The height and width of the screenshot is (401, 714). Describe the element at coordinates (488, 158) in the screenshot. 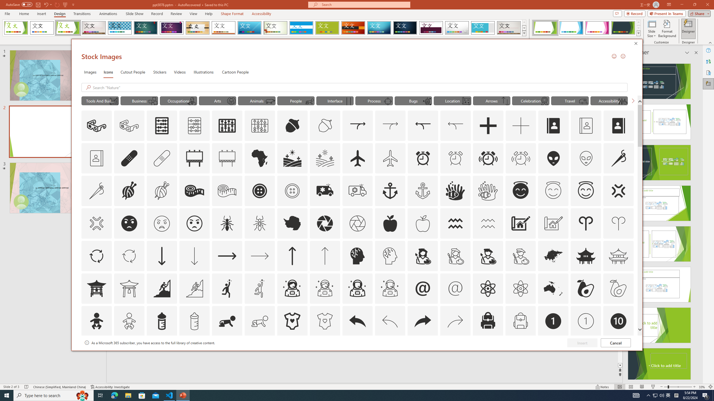

I see `AutomationID: Icons_AlarmRinging` at that location.